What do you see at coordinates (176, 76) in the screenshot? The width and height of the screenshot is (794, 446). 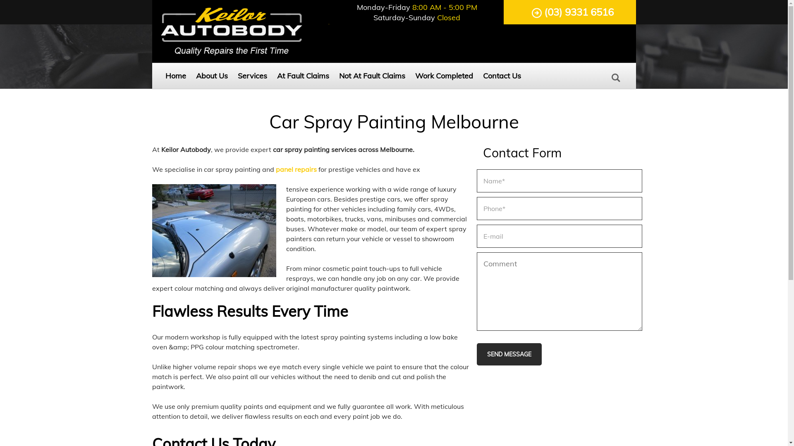 I see `Home` at bounding box center [176, 76].